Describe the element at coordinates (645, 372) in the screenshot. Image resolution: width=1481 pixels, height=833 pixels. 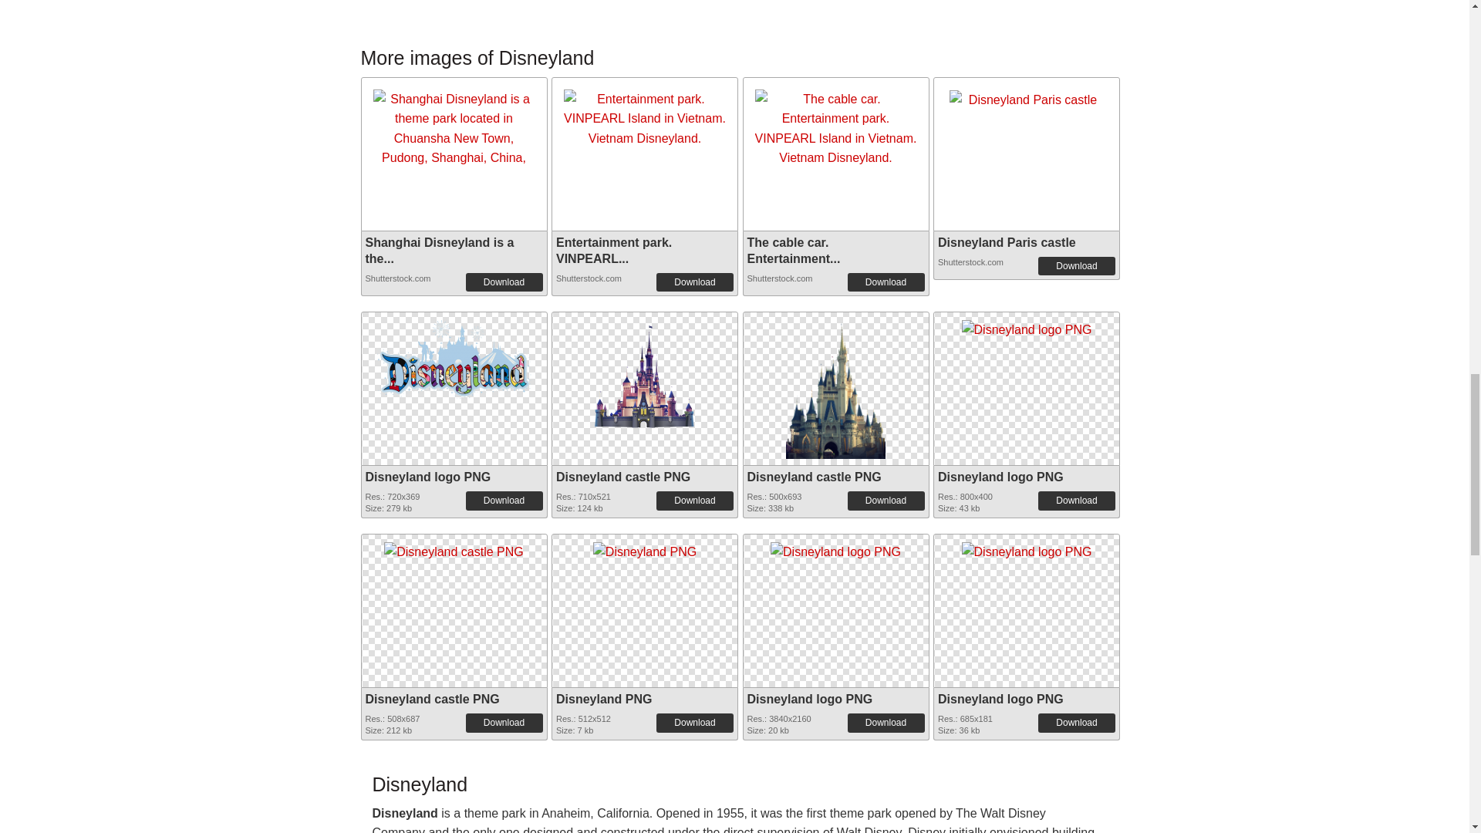
I see `Disneyland castle PNG` at that location.